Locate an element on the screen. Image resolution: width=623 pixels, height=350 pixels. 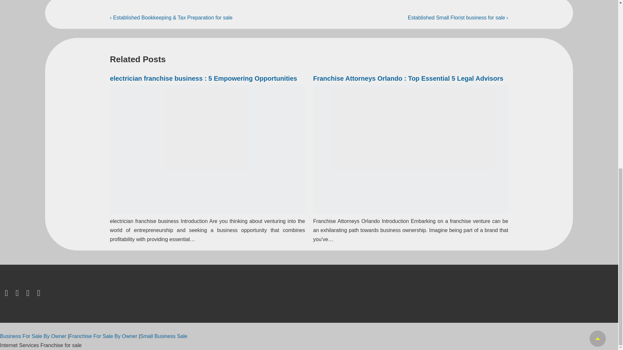
linkedin is located at coordinates (29, 294).